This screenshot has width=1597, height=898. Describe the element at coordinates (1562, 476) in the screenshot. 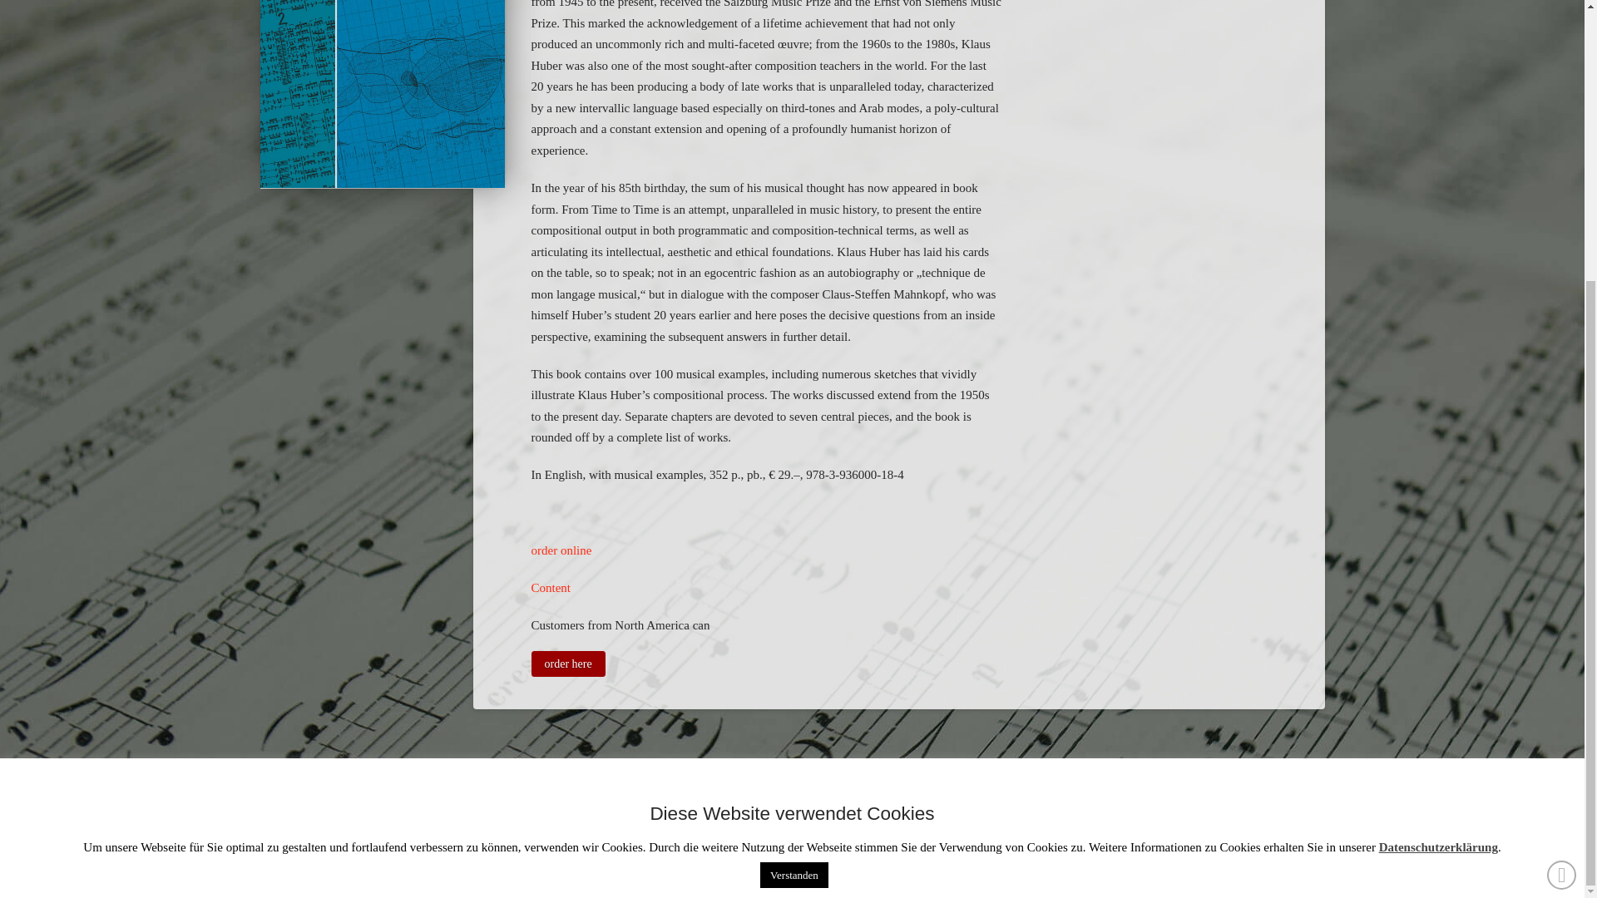

I see `Back to Top` at that location.